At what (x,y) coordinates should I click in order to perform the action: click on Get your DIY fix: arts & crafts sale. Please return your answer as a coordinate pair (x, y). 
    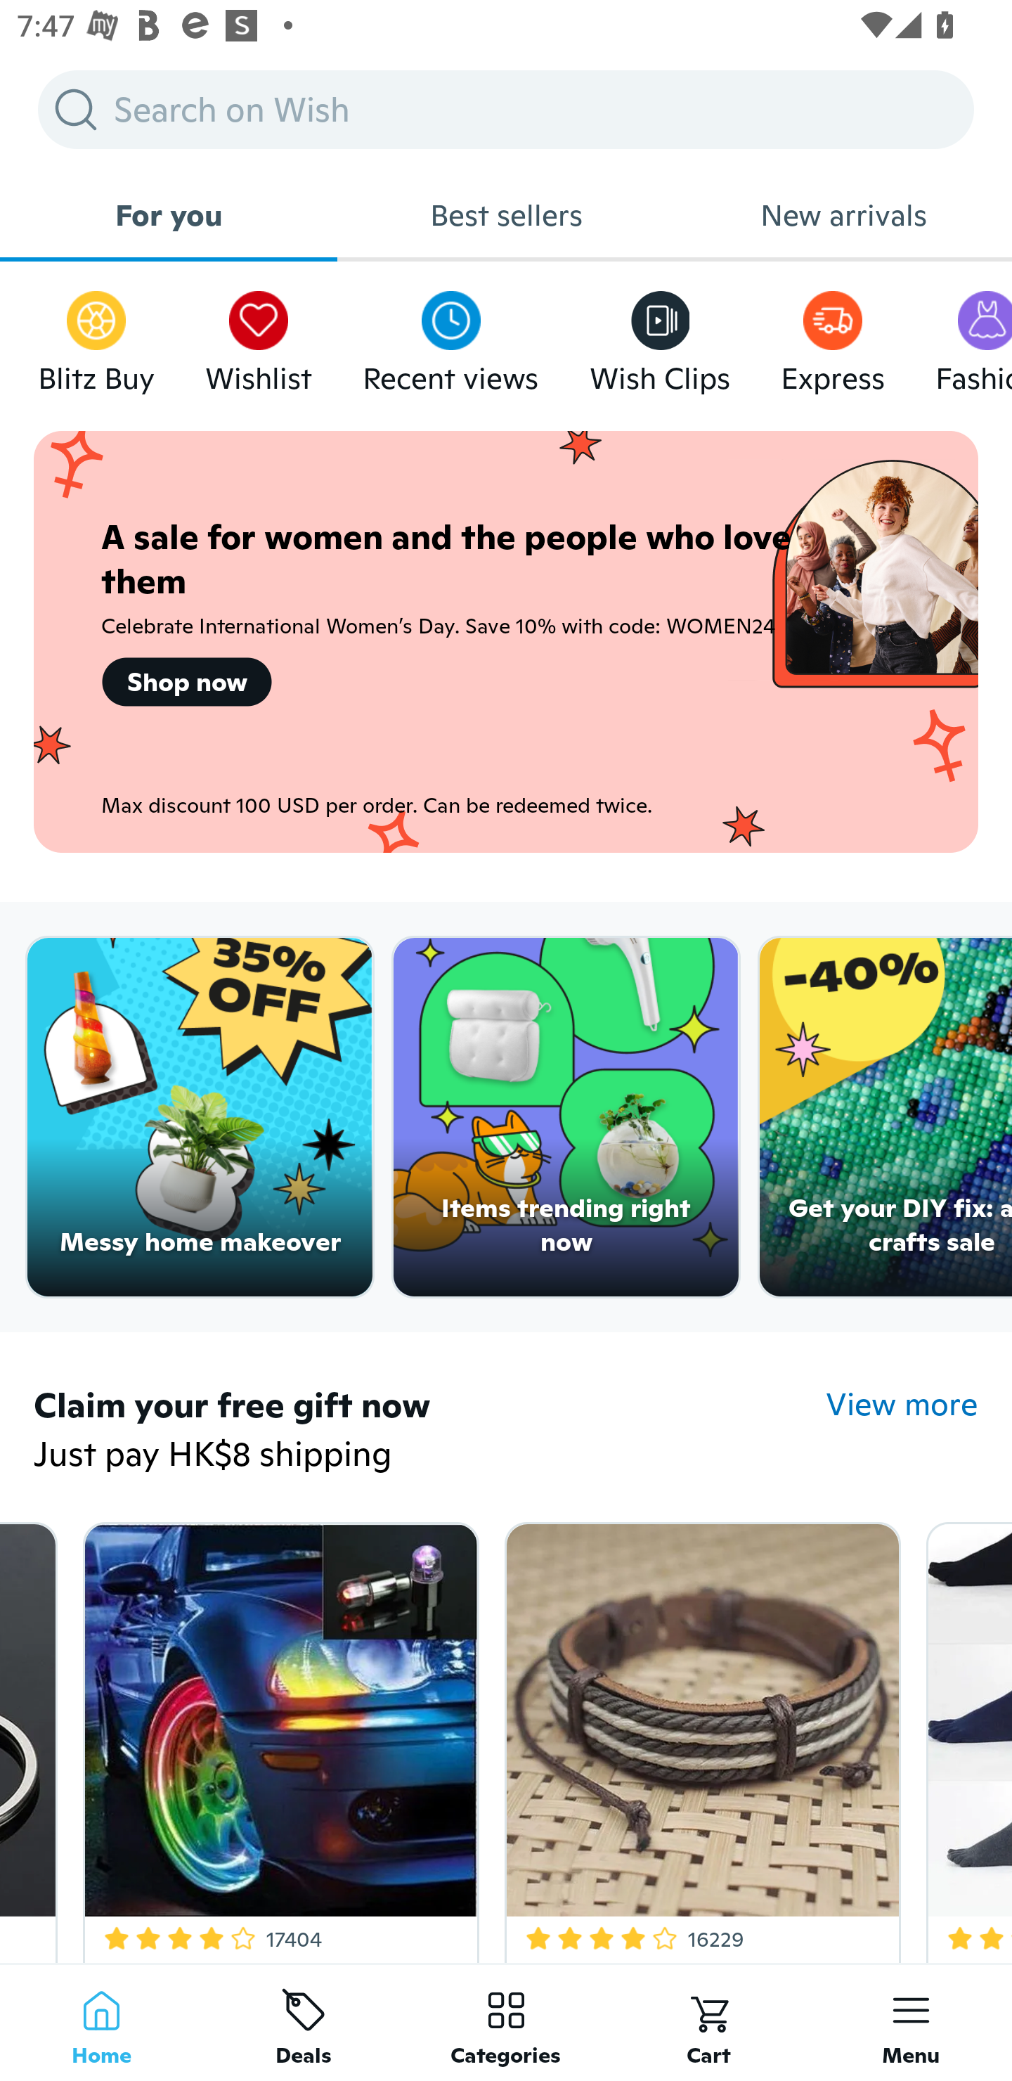
    Looking at the image, I should click on (885, 1117).